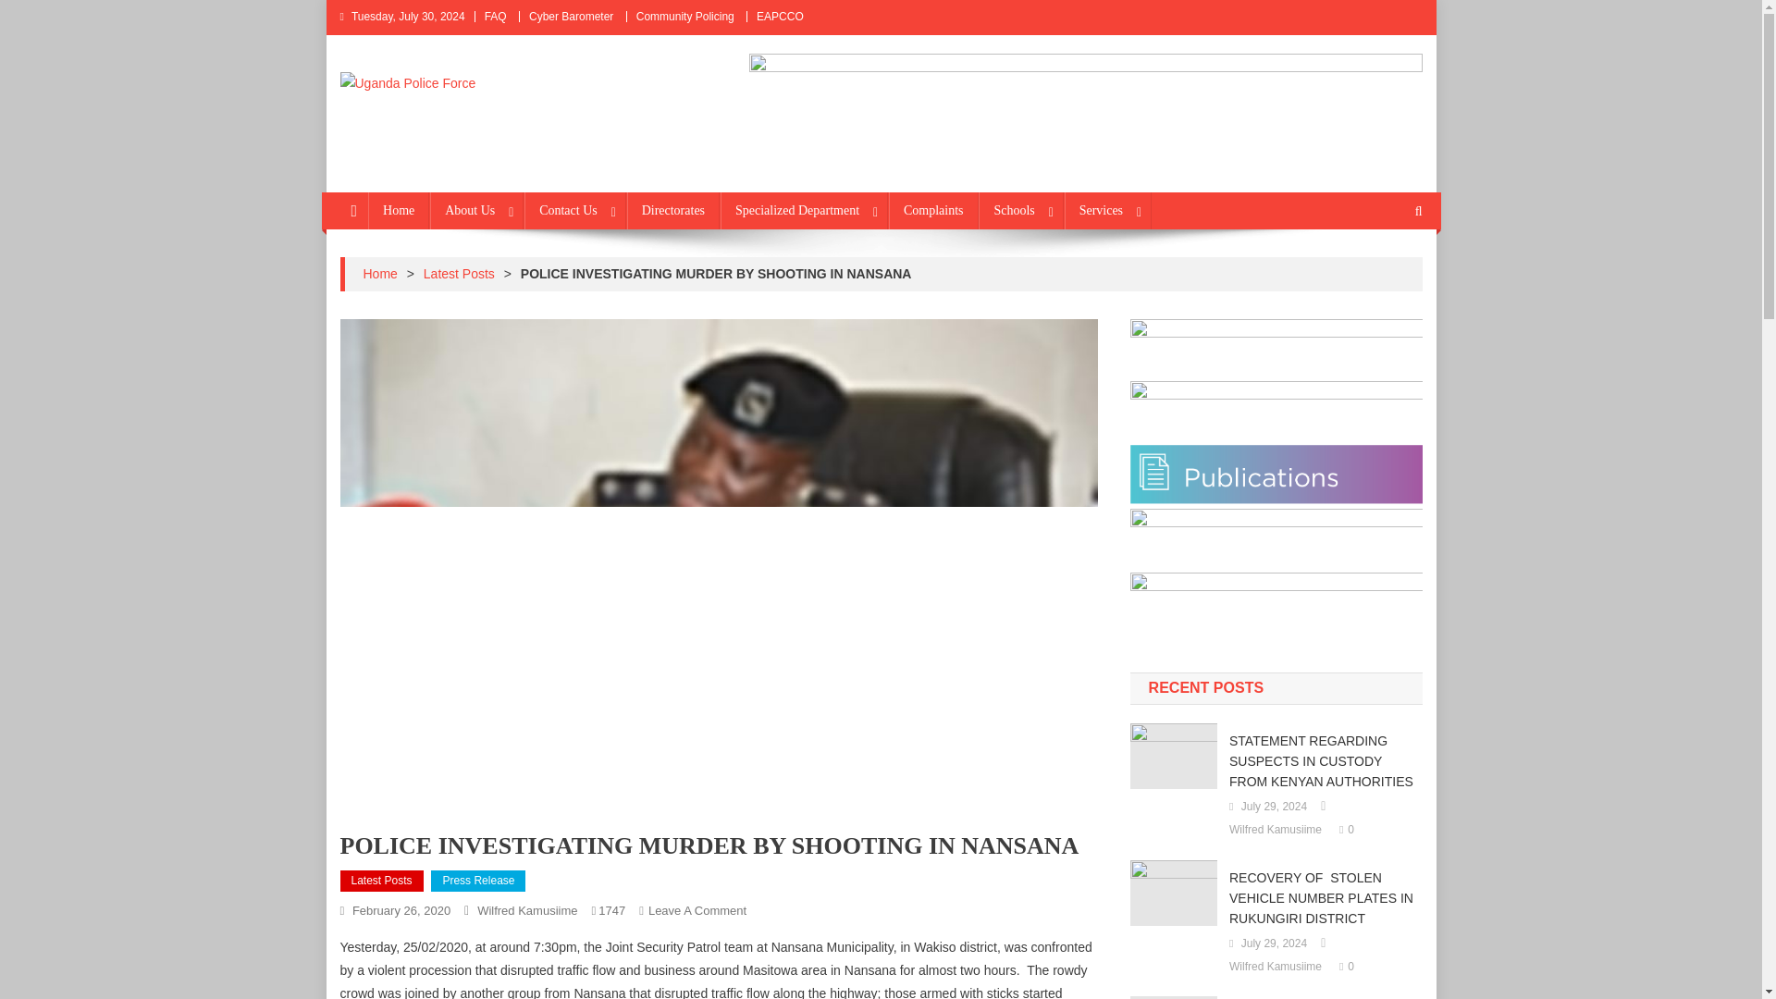 The height and width of the screenshot is (999, 1776). Describe the element at coordinates (487, 113) in the screenshot. I see `Uganda Police Force` at that location.